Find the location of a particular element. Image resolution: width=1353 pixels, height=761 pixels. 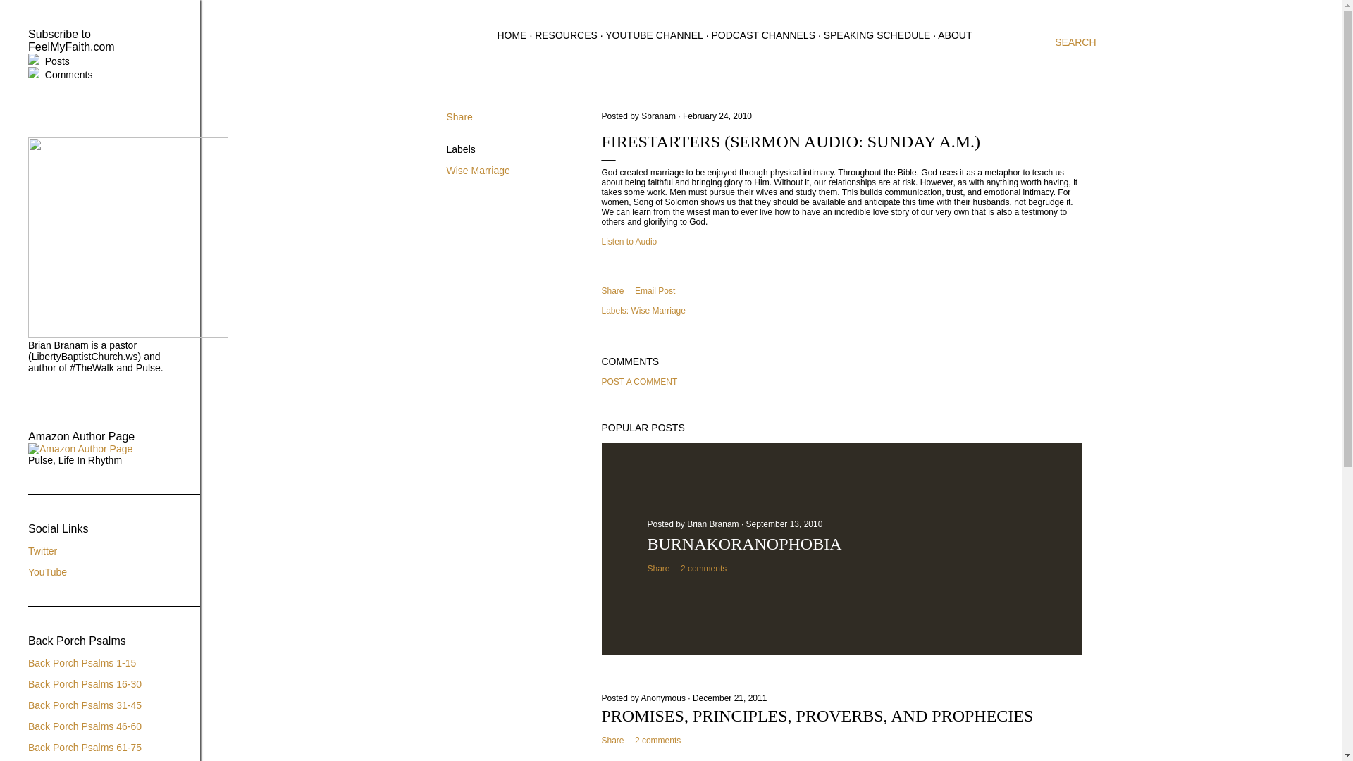

Share is located at coordinates (613, 741).